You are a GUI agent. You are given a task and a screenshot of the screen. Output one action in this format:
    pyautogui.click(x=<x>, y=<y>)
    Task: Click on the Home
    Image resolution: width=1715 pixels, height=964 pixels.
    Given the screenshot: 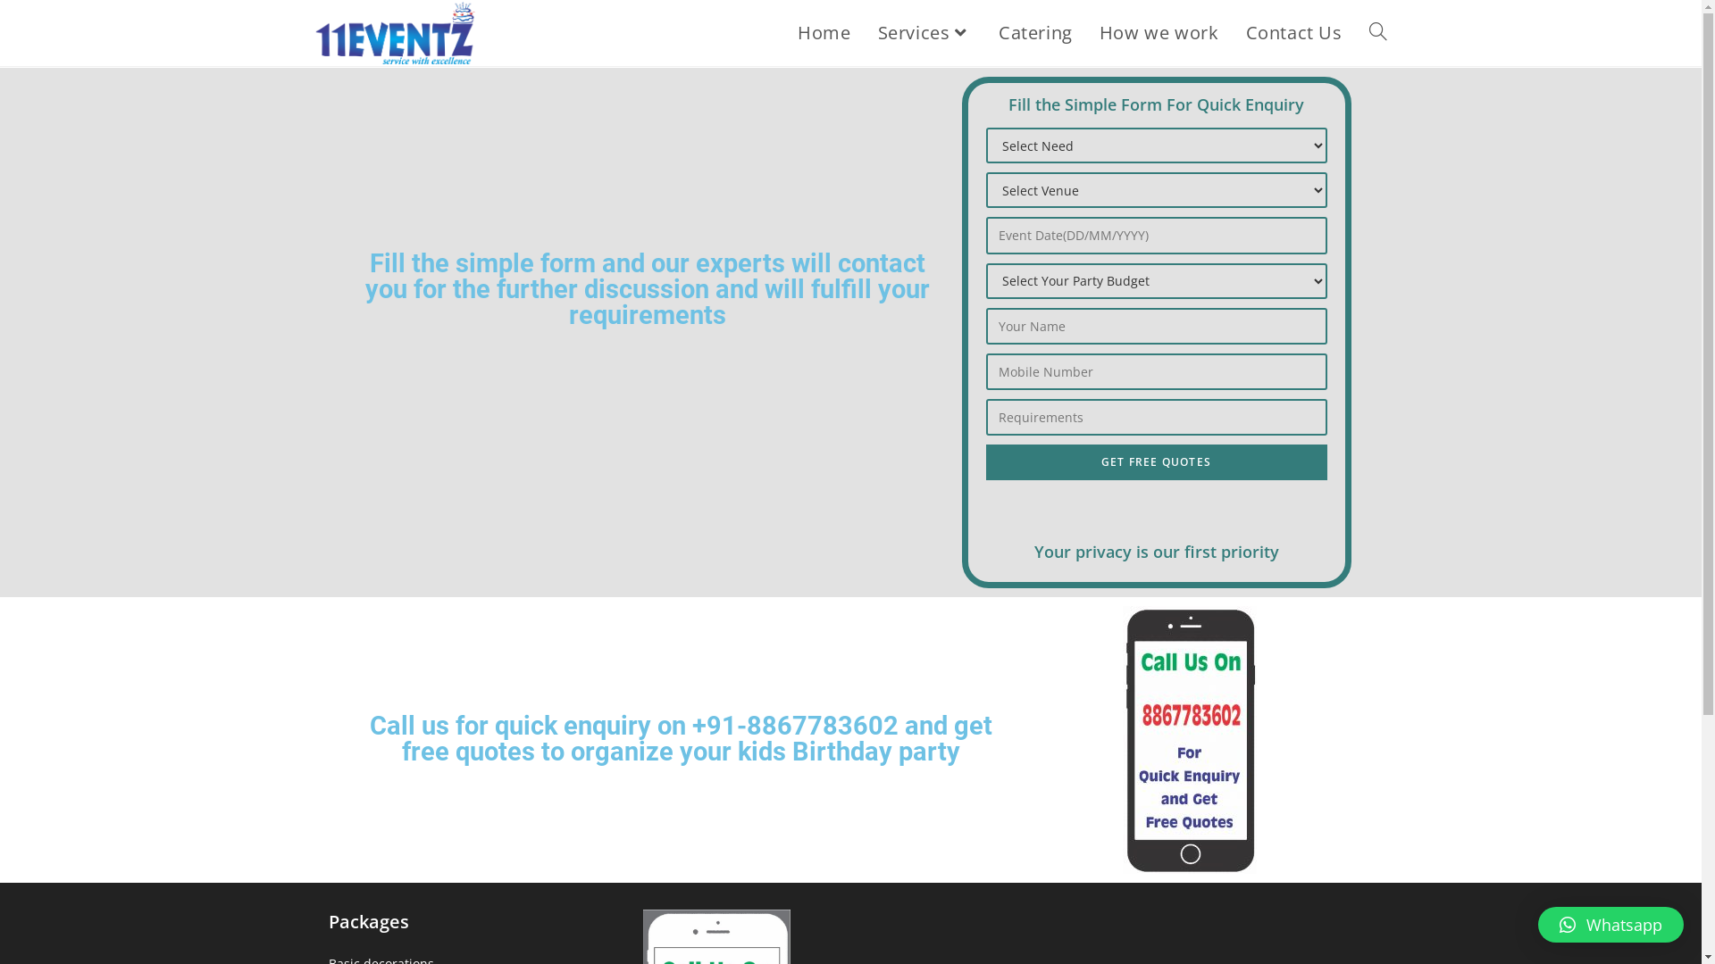 What is the action you would take?
    pyautogui.click(x=824, y=33)
    